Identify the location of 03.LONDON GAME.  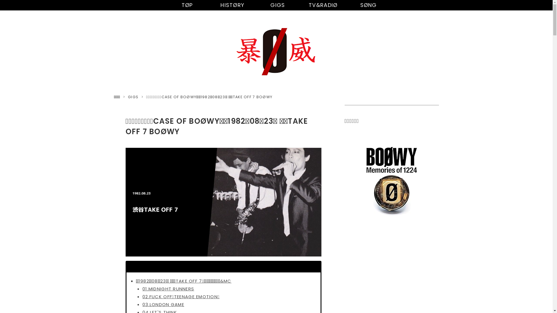
(163, 304).